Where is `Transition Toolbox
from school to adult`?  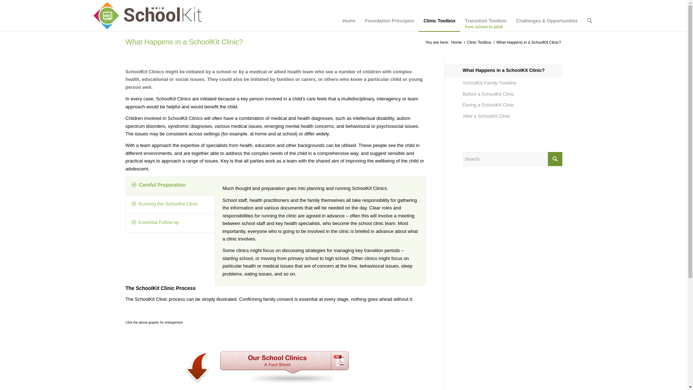 Transition Toolbox
from school to adult is located at coordinates (486, 16).